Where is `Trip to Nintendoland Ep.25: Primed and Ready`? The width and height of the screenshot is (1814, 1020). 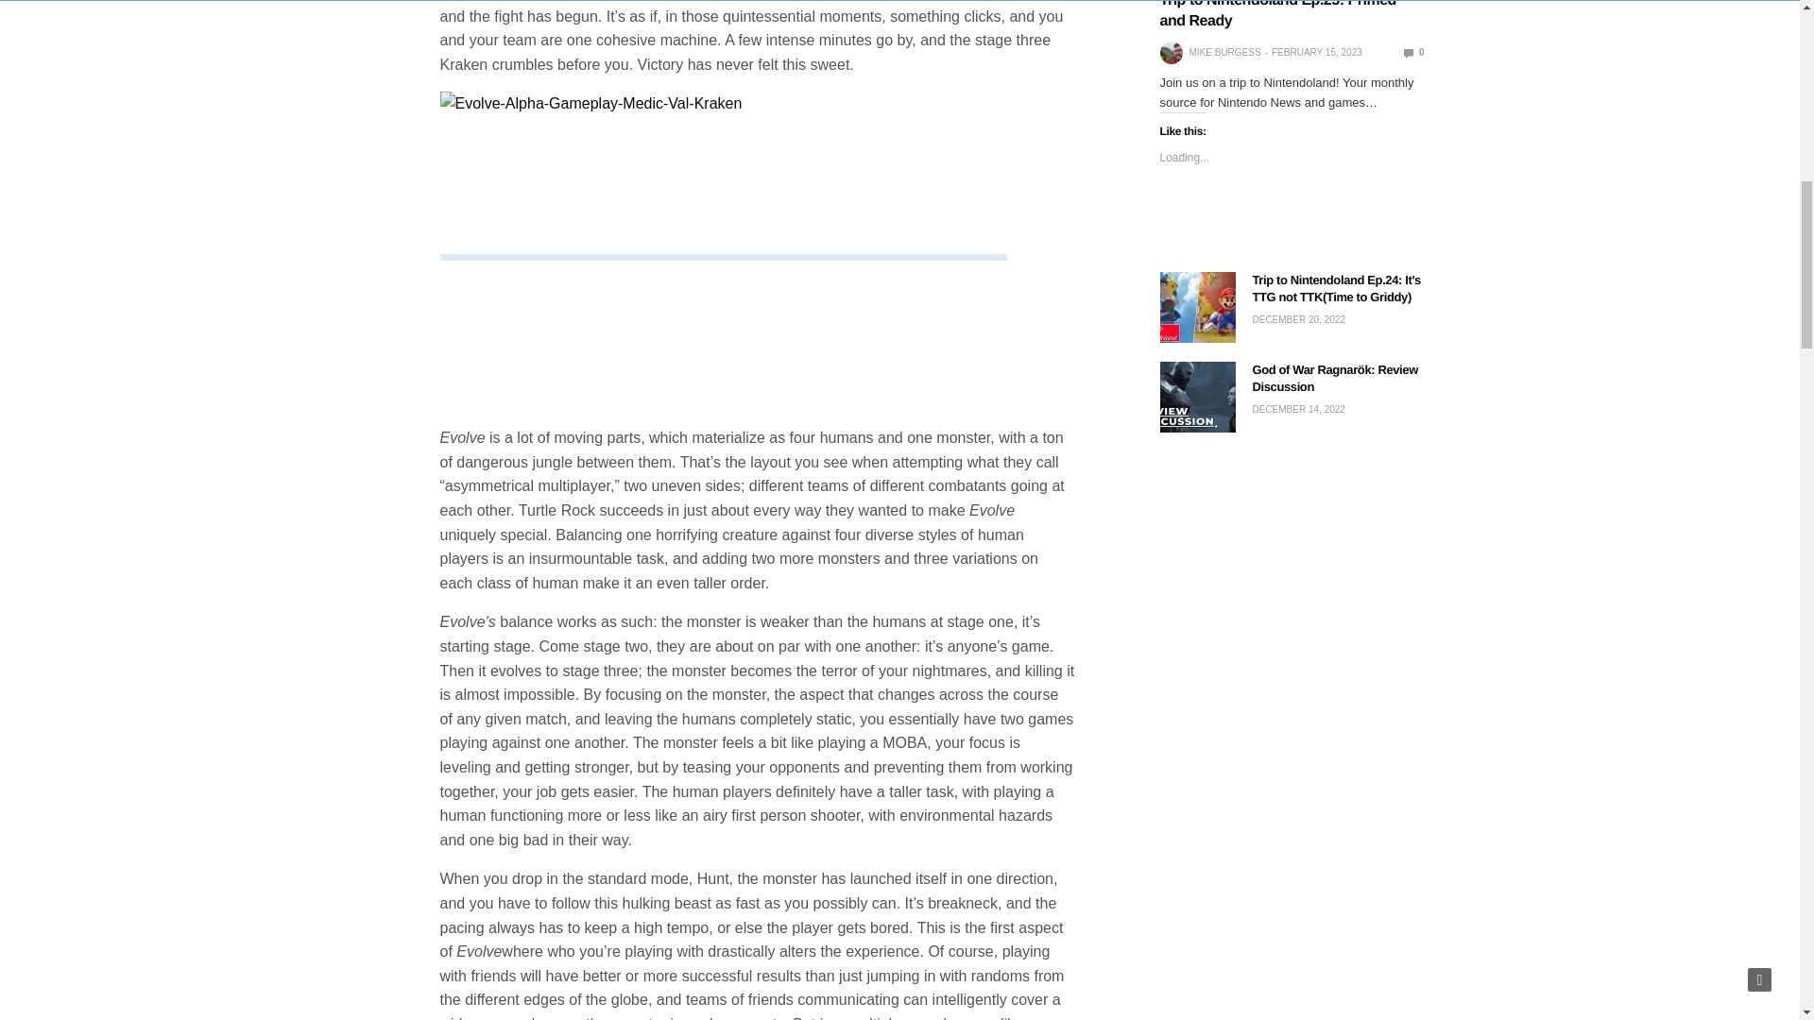 Trip to Nintendoland Ep.25: Primed and Ready is located at coordinates (1413, 51).